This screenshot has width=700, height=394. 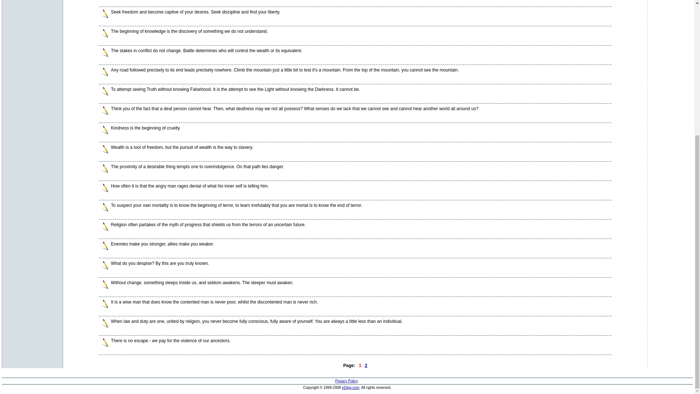 What do you see at coordinates (346, 381) in the screenshot?
I see `Privacy Policy` at bounding box center [346, 381].